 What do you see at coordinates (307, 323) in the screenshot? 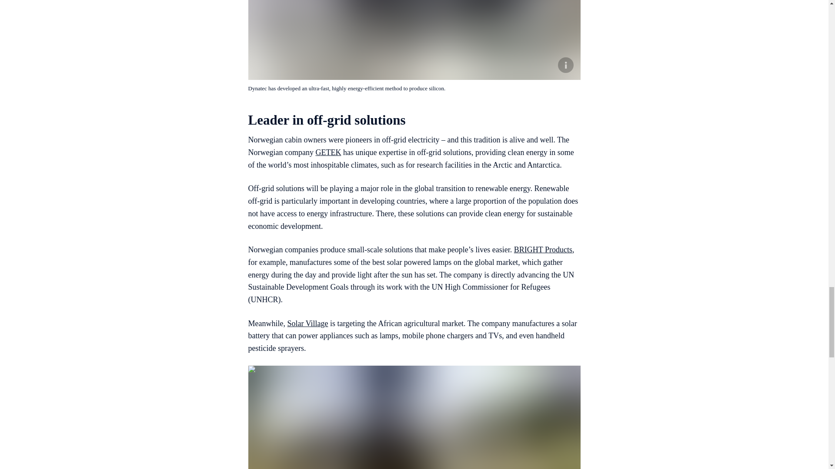
I see `Solar Village` at bounding box center [307, 323].